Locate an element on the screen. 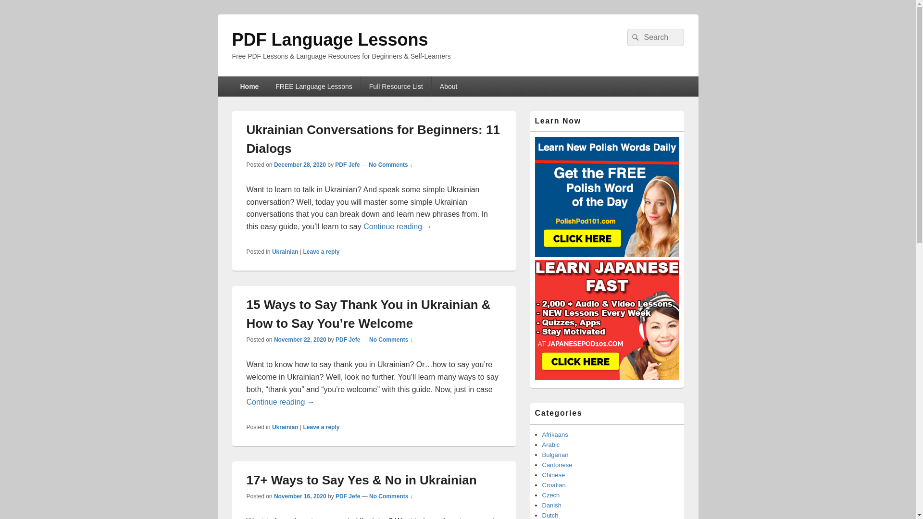  4:00 pm is located at coordinates (300, 164).